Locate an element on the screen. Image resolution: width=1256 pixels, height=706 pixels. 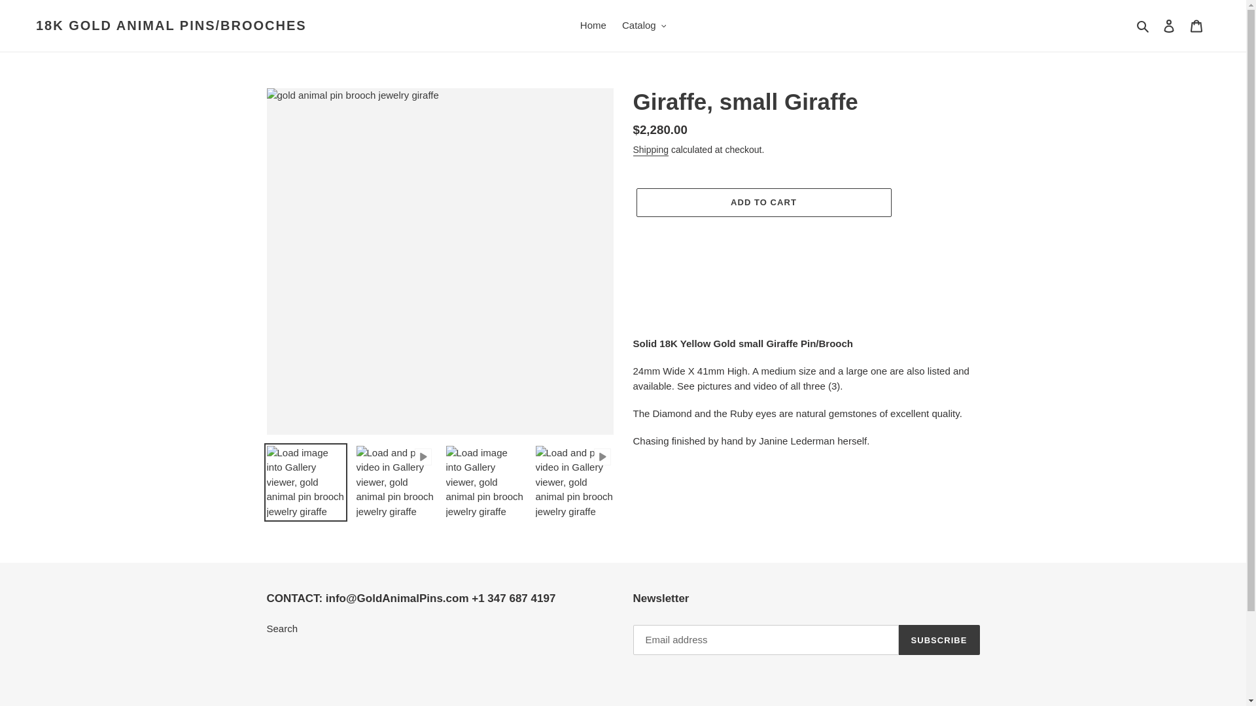
Search is located at coordinates (1143, 25).